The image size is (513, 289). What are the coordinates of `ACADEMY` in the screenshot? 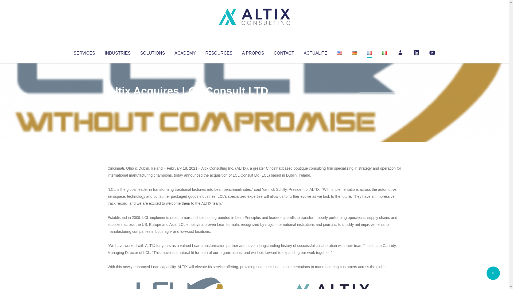 It's located at (185, 52).